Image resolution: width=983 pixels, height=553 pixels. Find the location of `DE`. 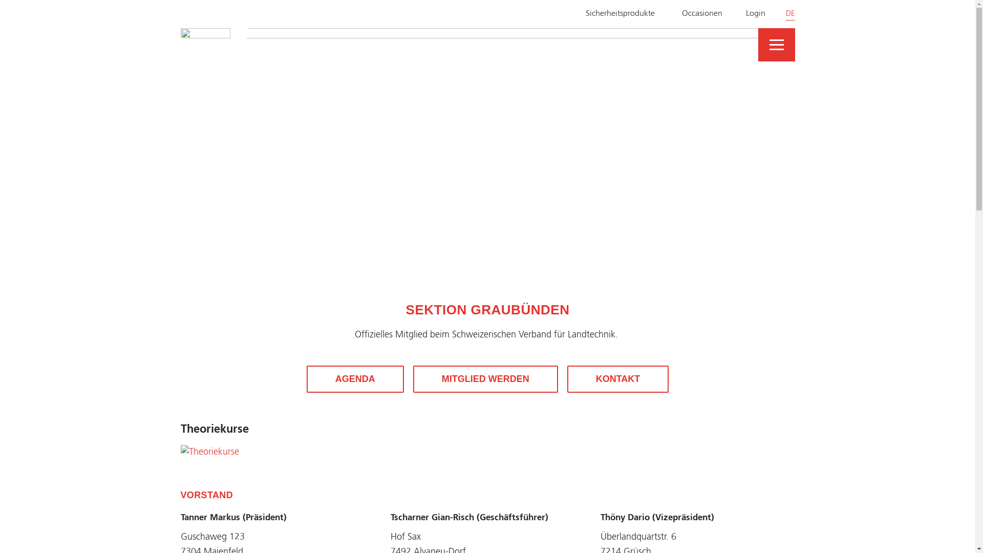

DE is located at coordinates (790, 14).